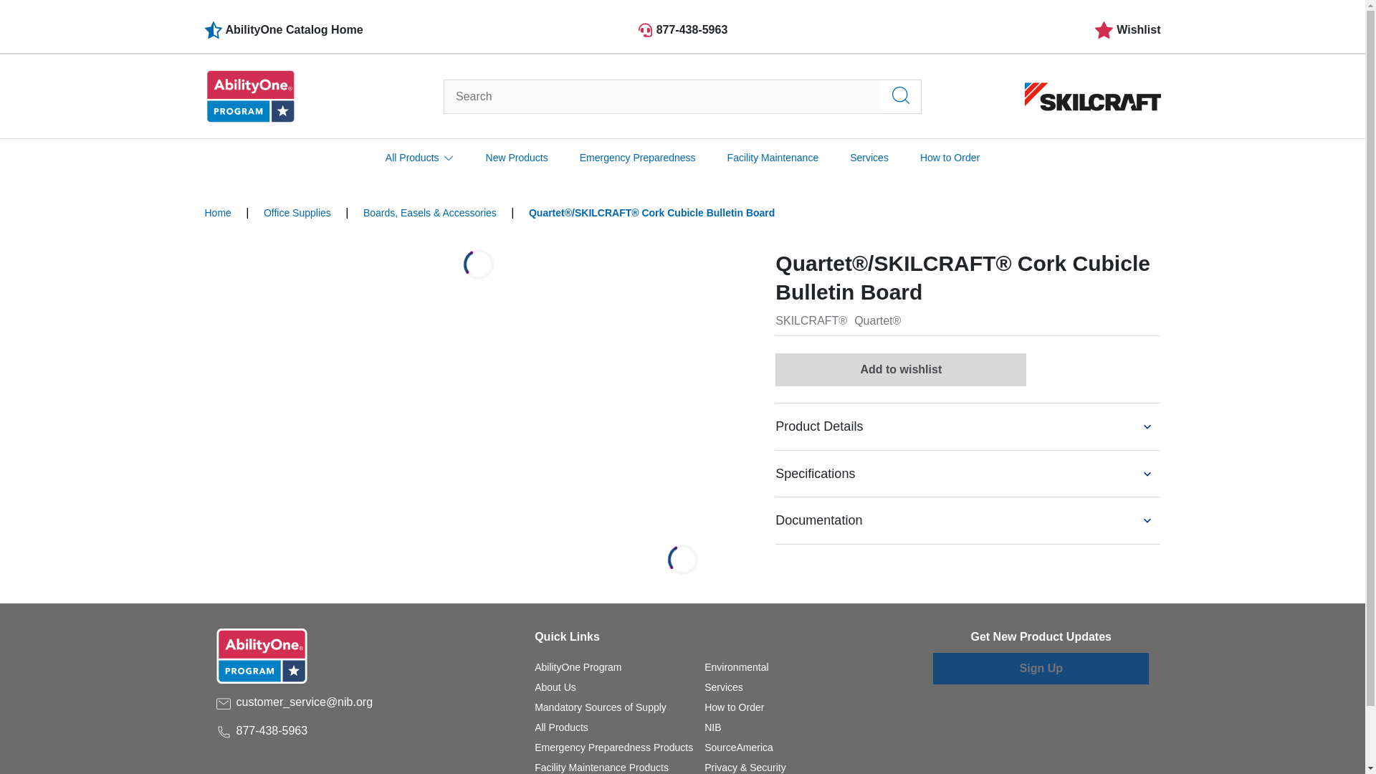 This screenshot has height=774, width=1376. What do you see at coordinates (578, 666) in the screenshot?
I see `AbilityOne Program` at bounding box center [578, 666].